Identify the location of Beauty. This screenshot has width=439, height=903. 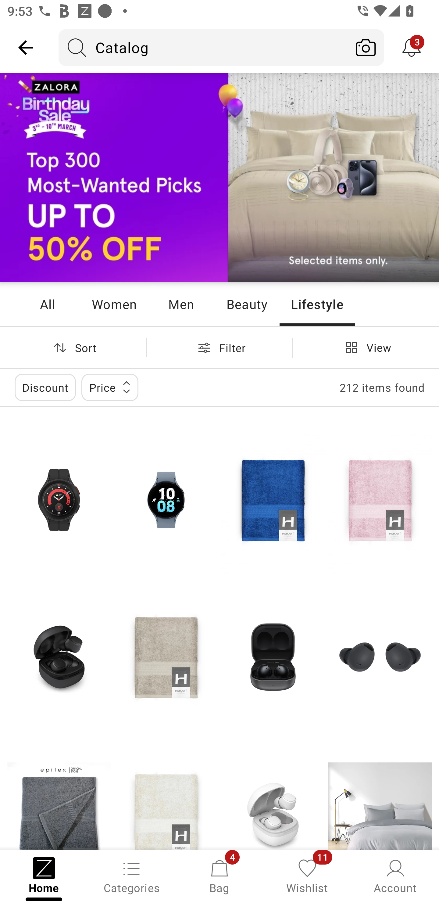
(247, 304).